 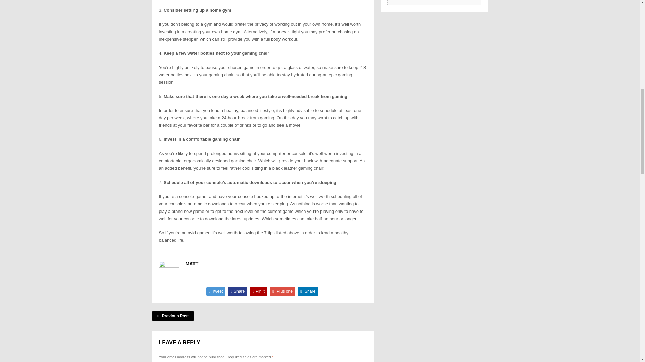 What do you see at coordinates (216, 292) in the screenshot?
I see `Tweet` at bounding box center [216, 292].